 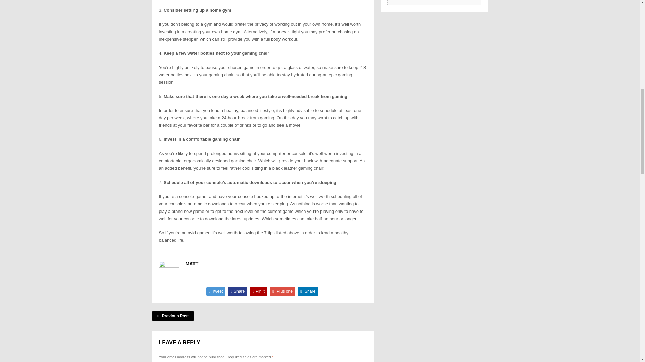 What do you see at coordinates (216, 292) in the screenshot?
I see `Tweet` at bounding box center [216, 292].